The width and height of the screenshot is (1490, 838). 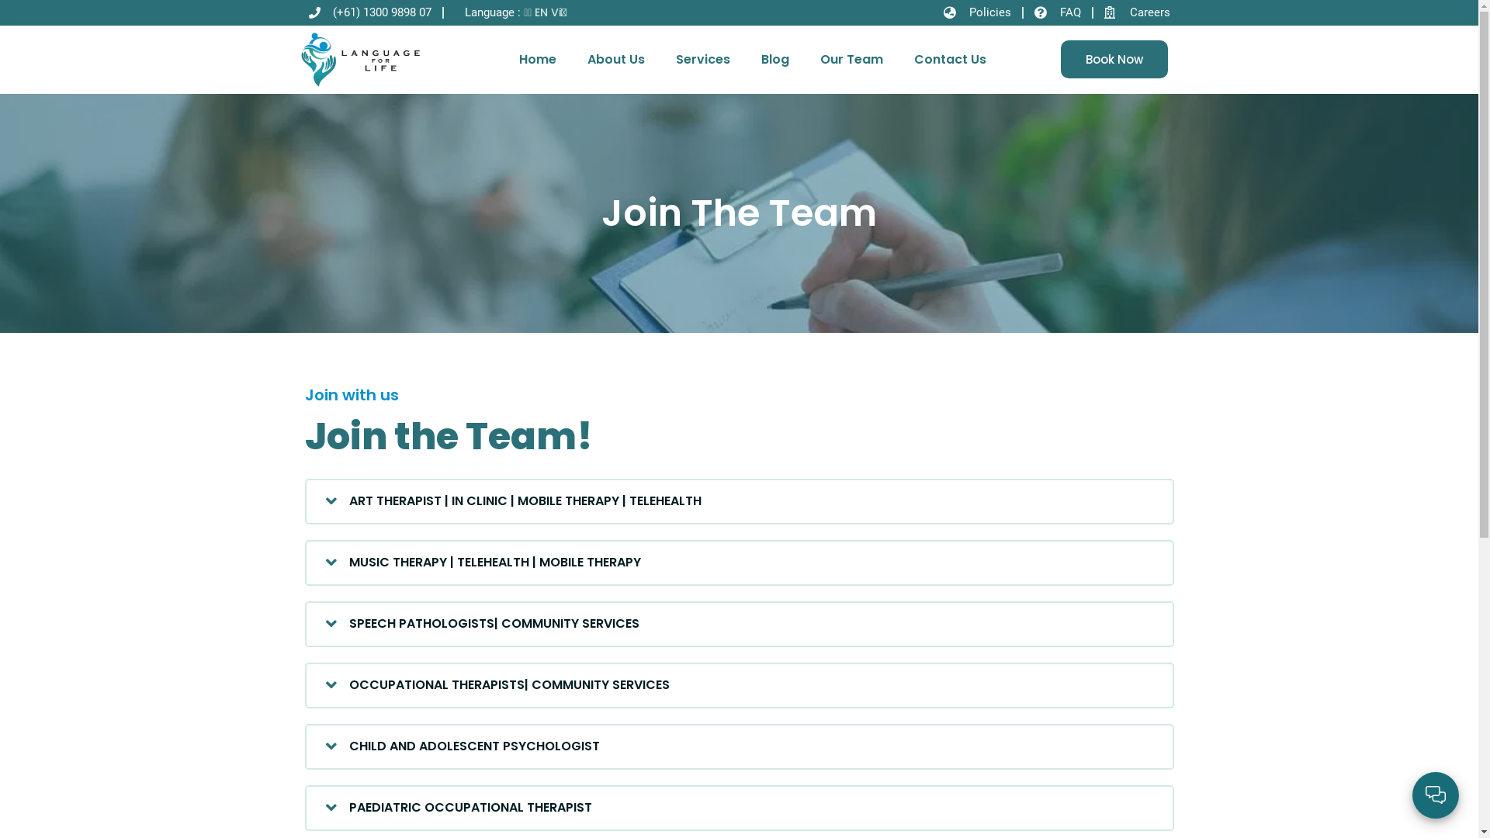 What do you see at coordinates (542, 12) in the screenshot?
I see `EN` at bounding box center [542, 12].